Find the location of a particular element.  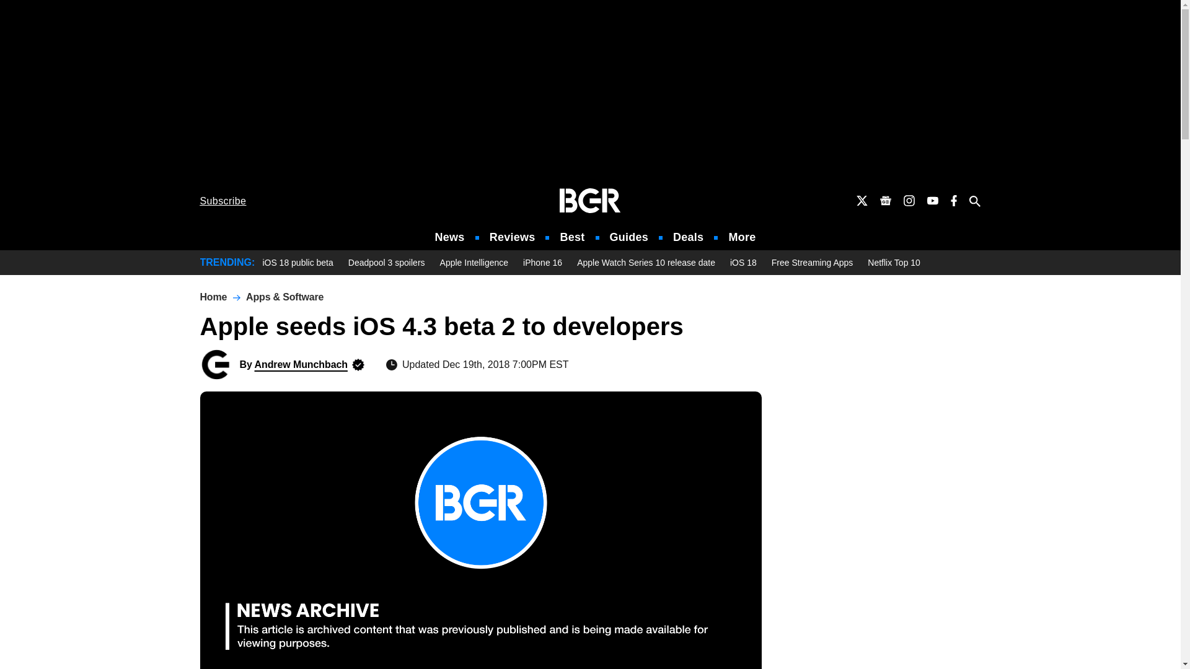

Best is located at coordinates (571, 237).